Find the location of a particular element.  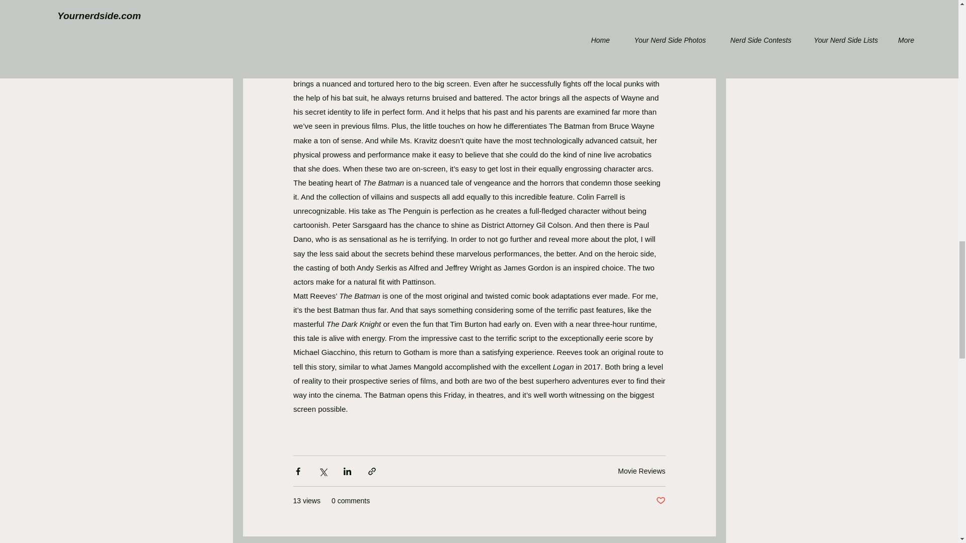

Movie Reviews is located at coordinates (641, 471).